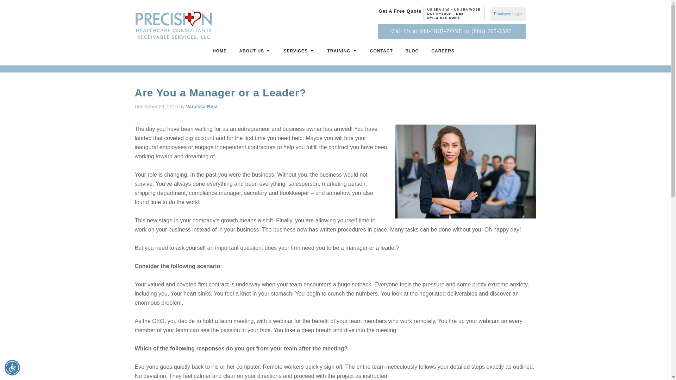  Describe the element at coordinates (508, 14) in the screenshot. I see `Employee Login` at that location.